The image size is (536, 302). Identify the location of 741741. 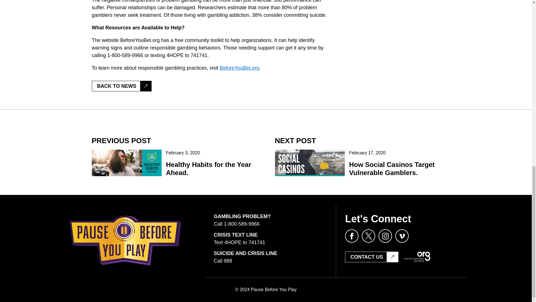
(257, 242).